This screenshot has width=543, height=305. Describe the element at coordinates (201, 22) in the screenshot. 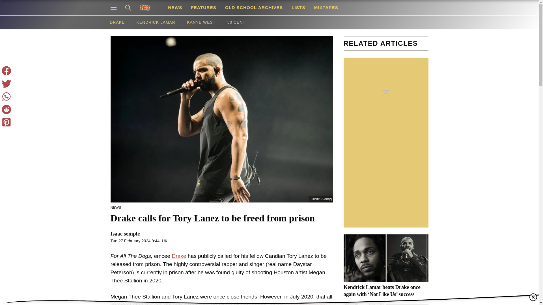

I see `KANYE WEST` at that location.